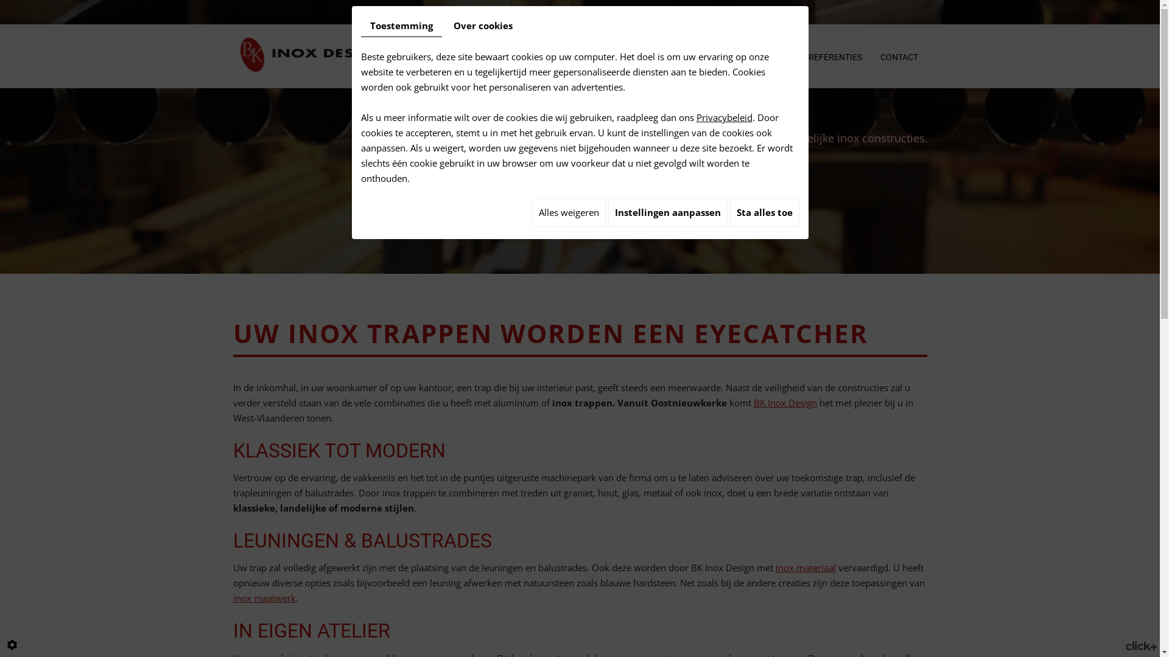  What do you see at coordinates (764, 213) in the screenshot?
I see `Sta alles toe` at bounding box center [764, 213].